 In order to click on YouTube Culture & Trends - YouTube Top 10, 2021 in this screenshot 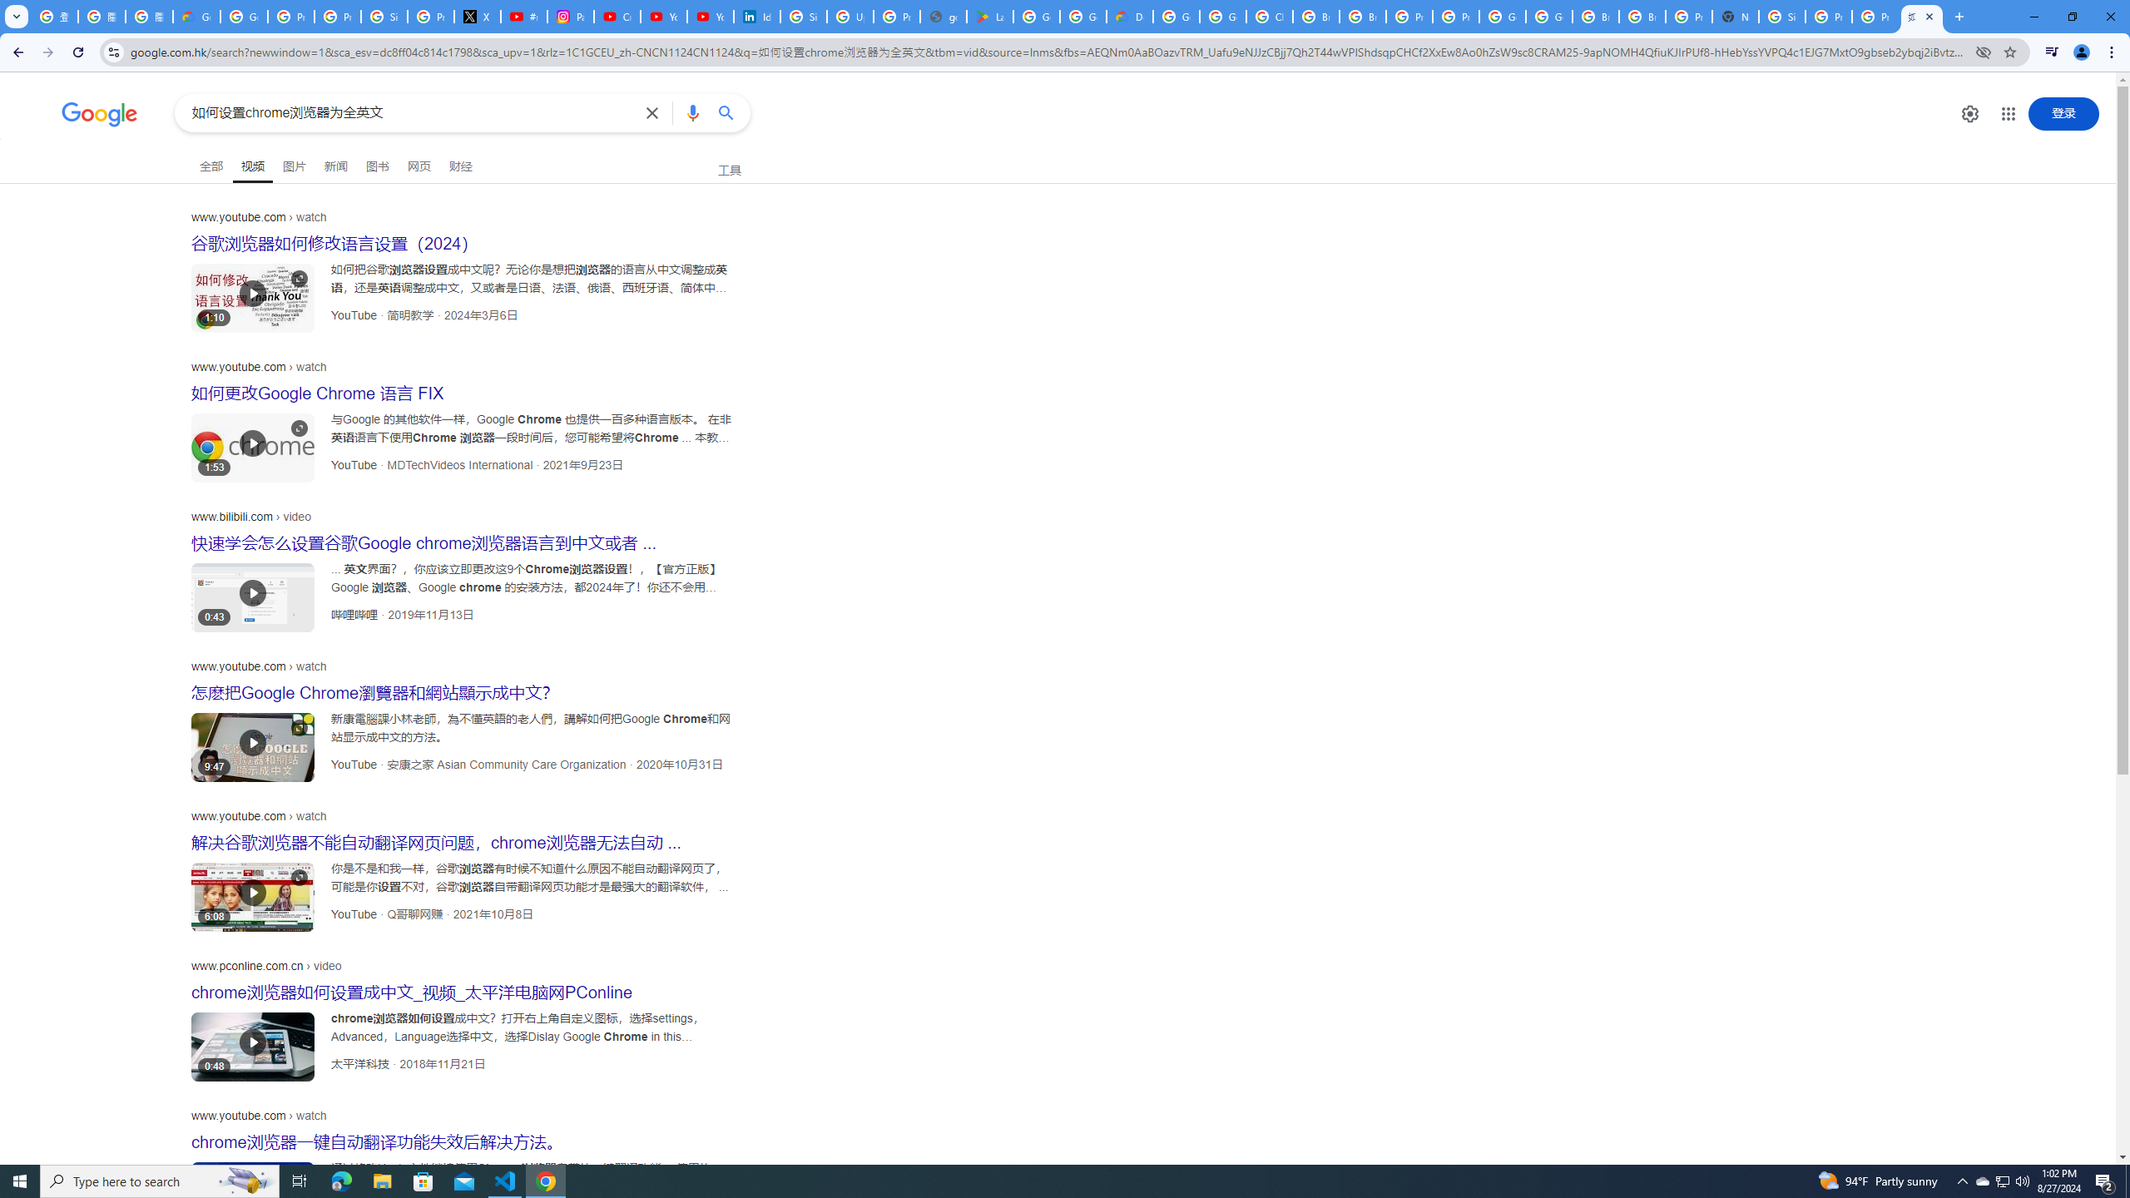, I will do `click(710, 17)`.